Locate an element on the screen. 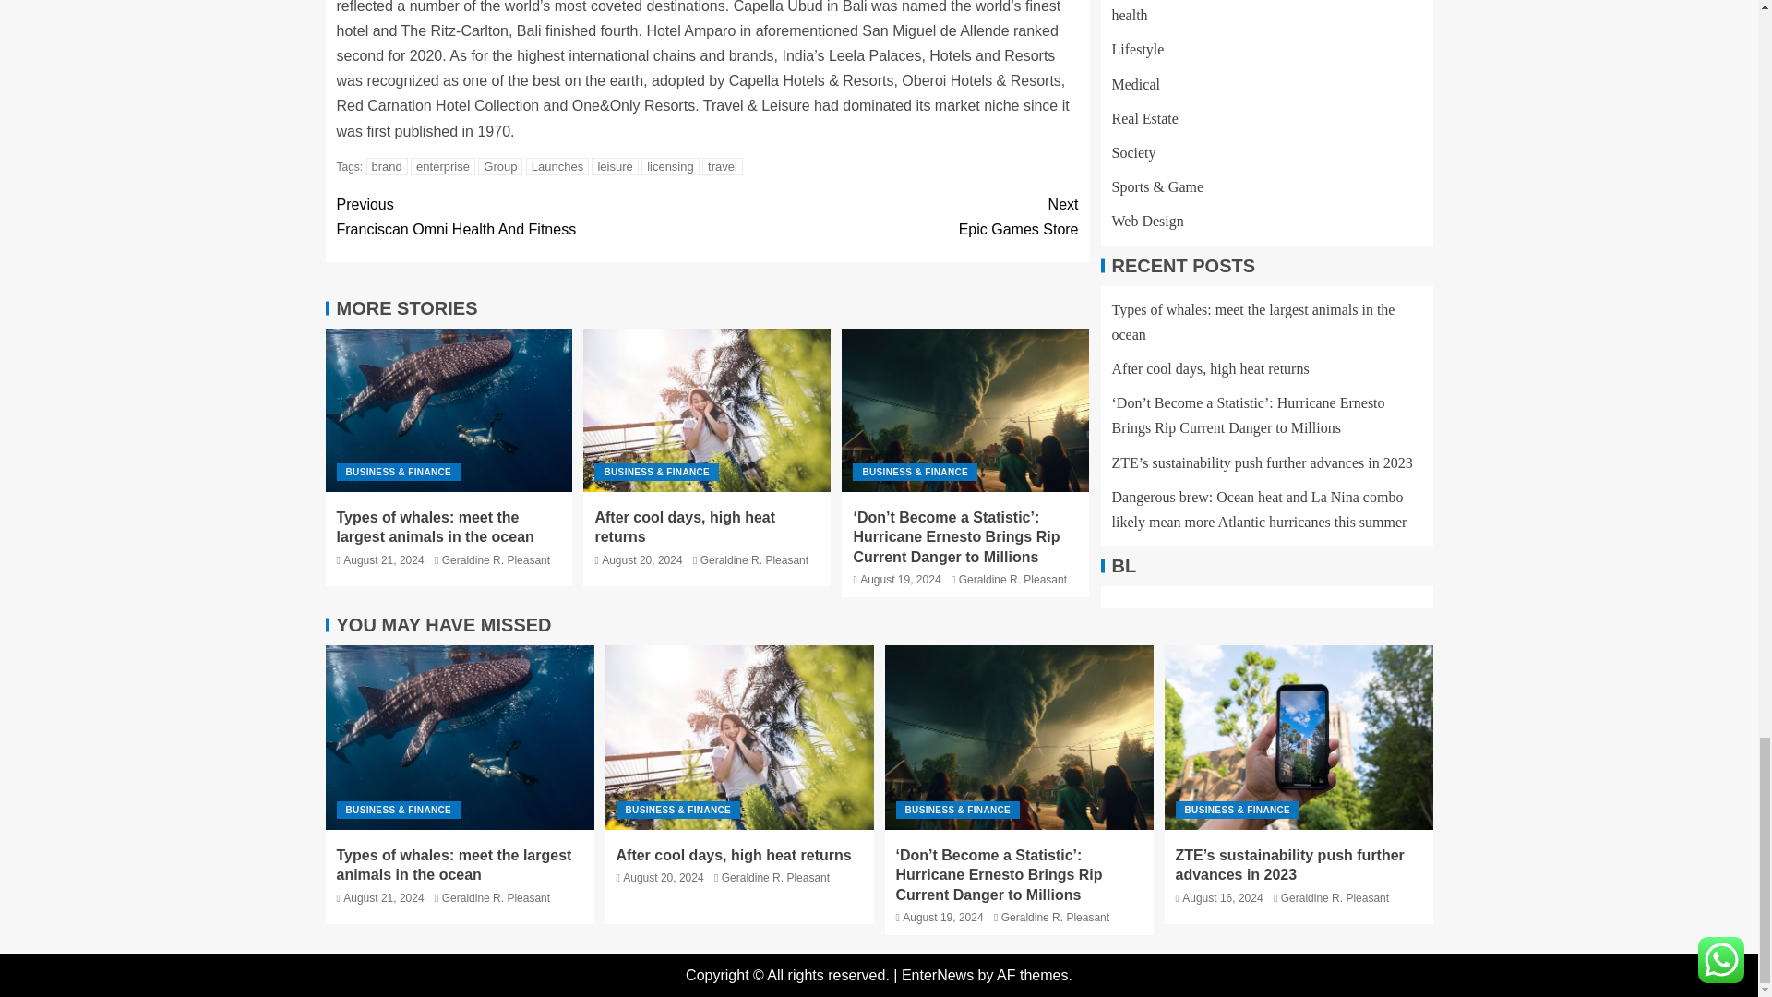 This screenshot has width=1772, height=997. Group is located at coordinates (500, 166).